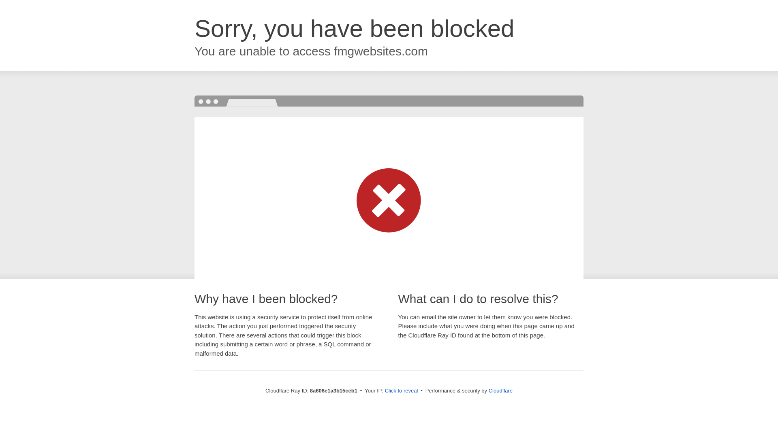  I want to click on Cloudflare, so click(500, 390).